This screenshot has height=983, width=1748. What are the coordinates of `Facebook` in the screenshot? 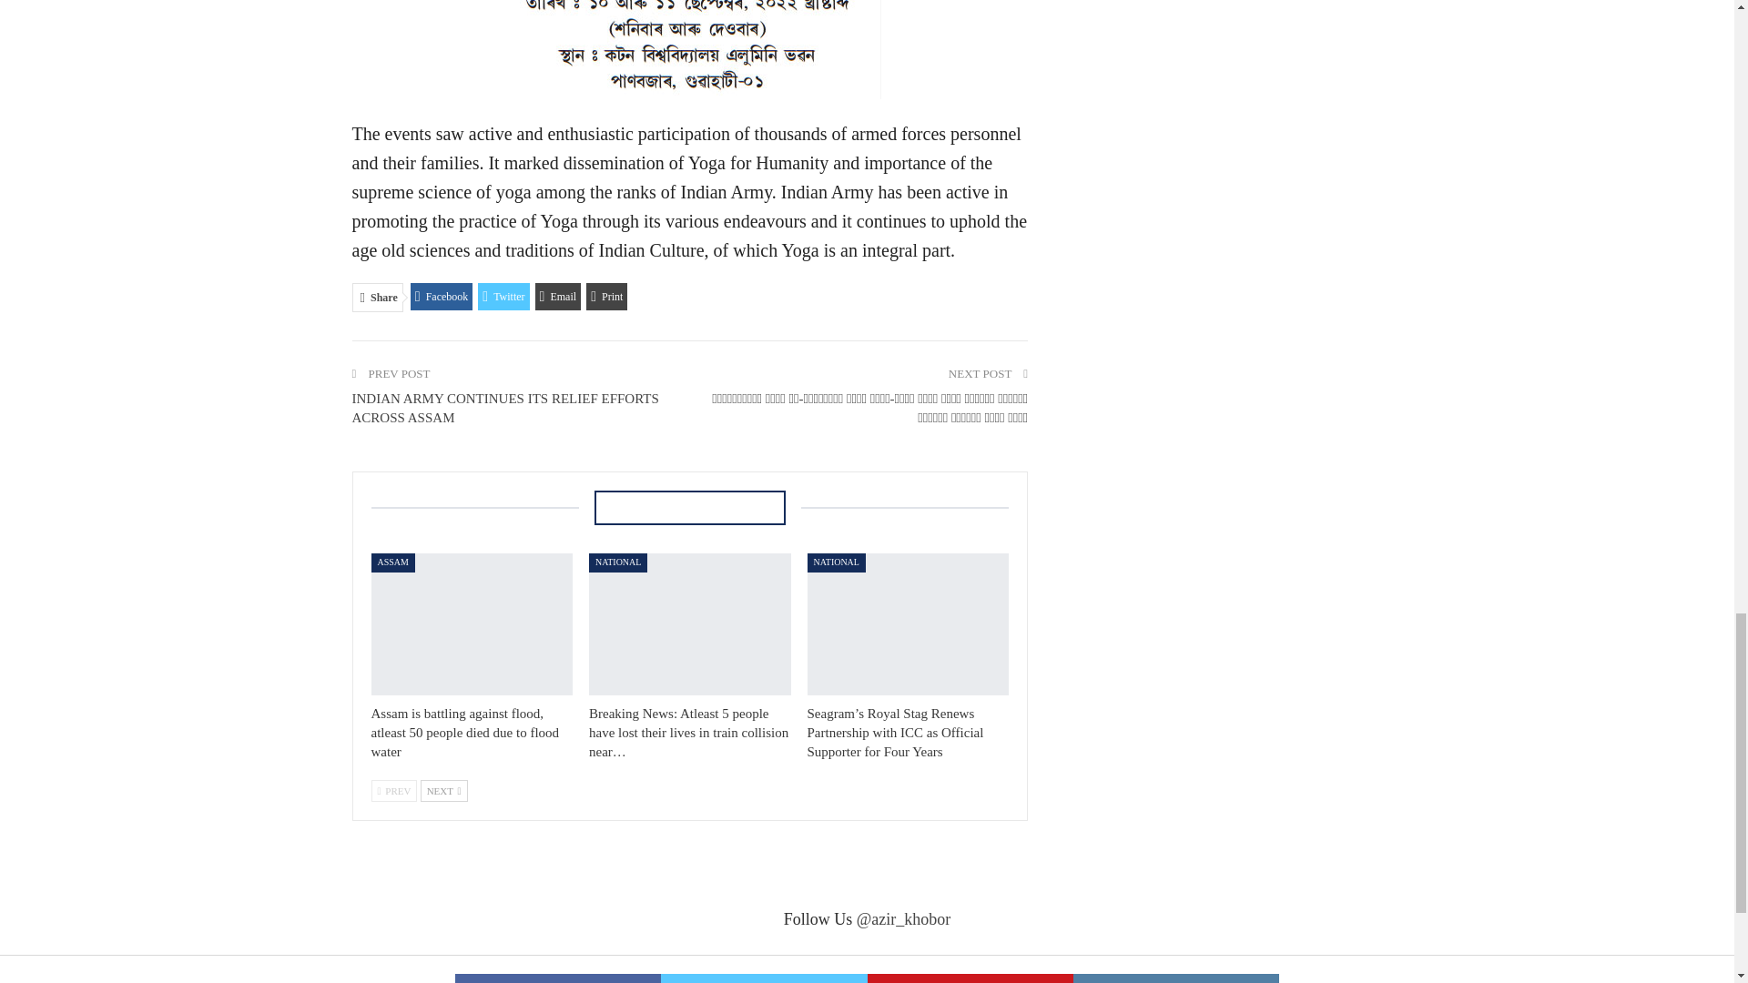 It's located at (442, 297).